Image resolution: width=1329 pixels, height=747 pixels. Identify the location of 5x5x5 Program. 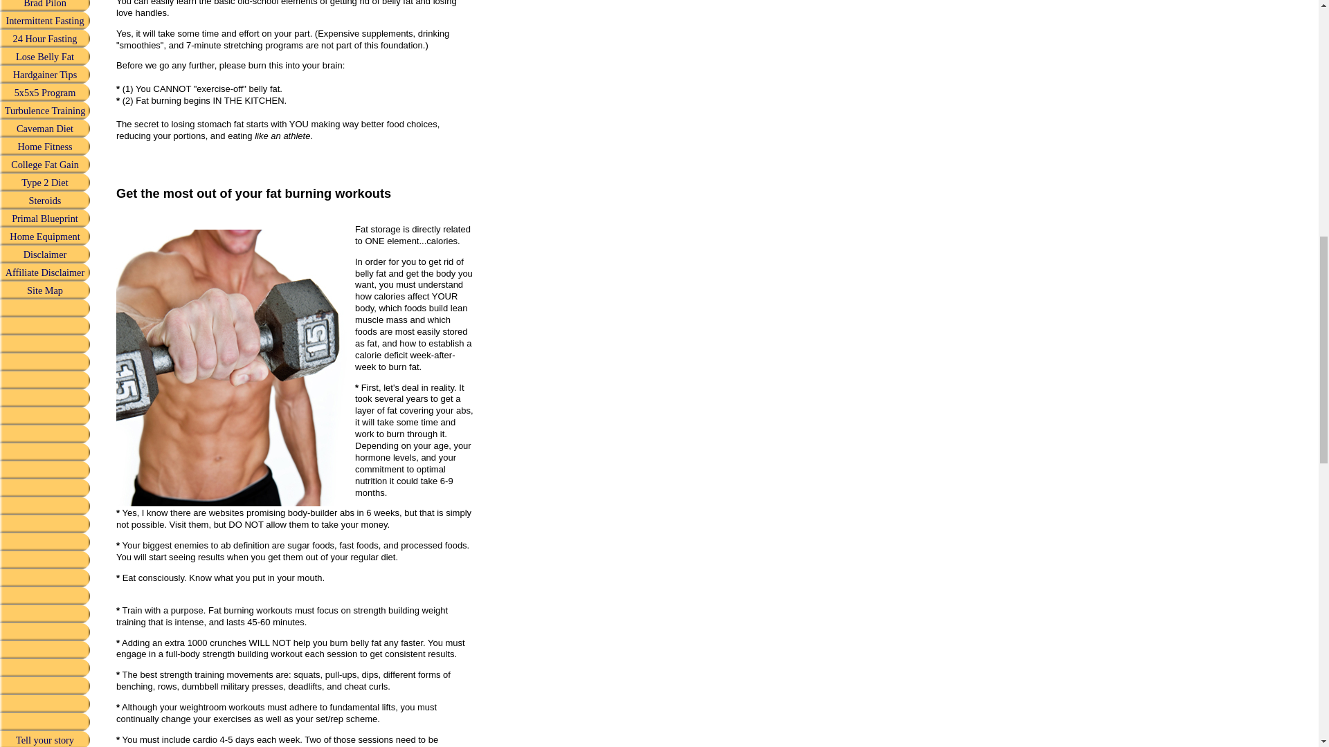
(45, 92).